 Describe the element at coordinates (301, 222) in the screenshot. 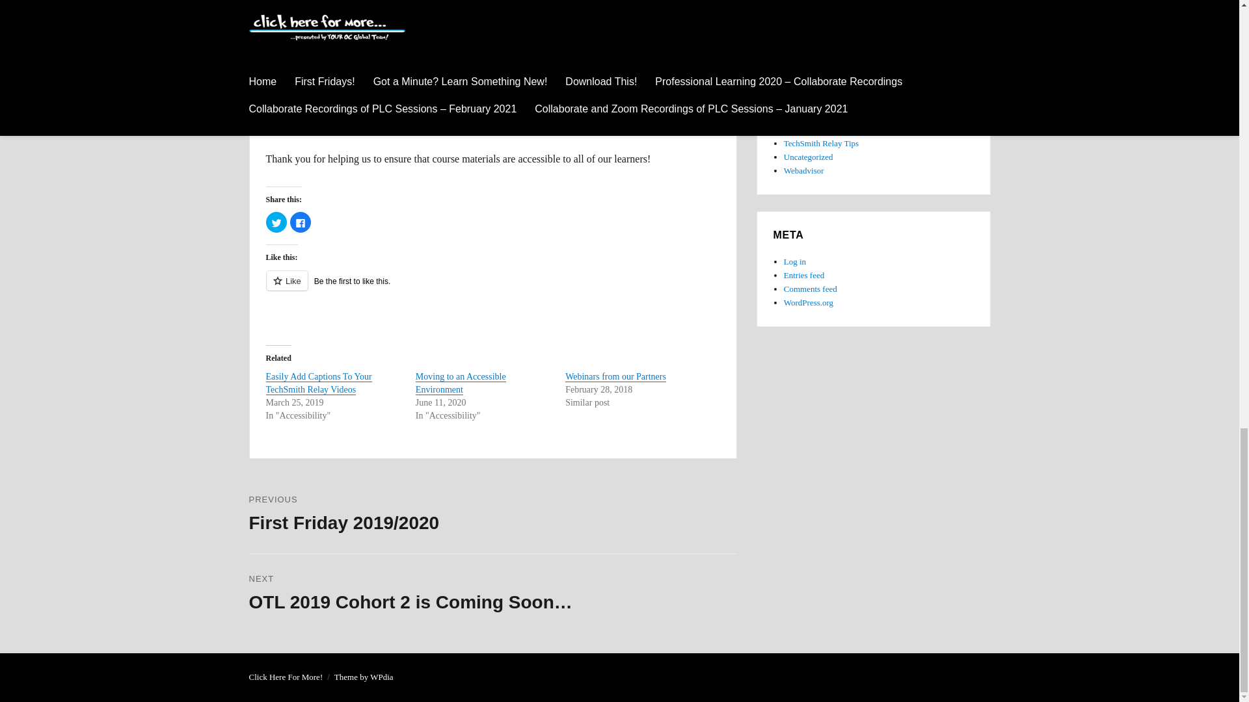

I see `Click to share on Facebook` at that location.